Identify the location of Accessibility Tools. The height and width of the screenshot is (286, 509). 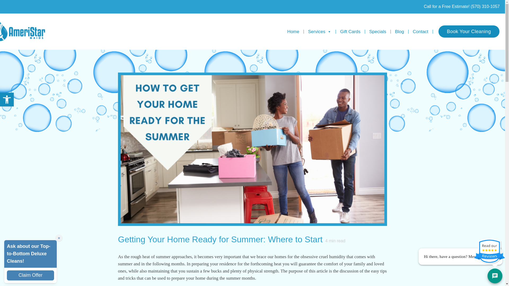
(7, 100).